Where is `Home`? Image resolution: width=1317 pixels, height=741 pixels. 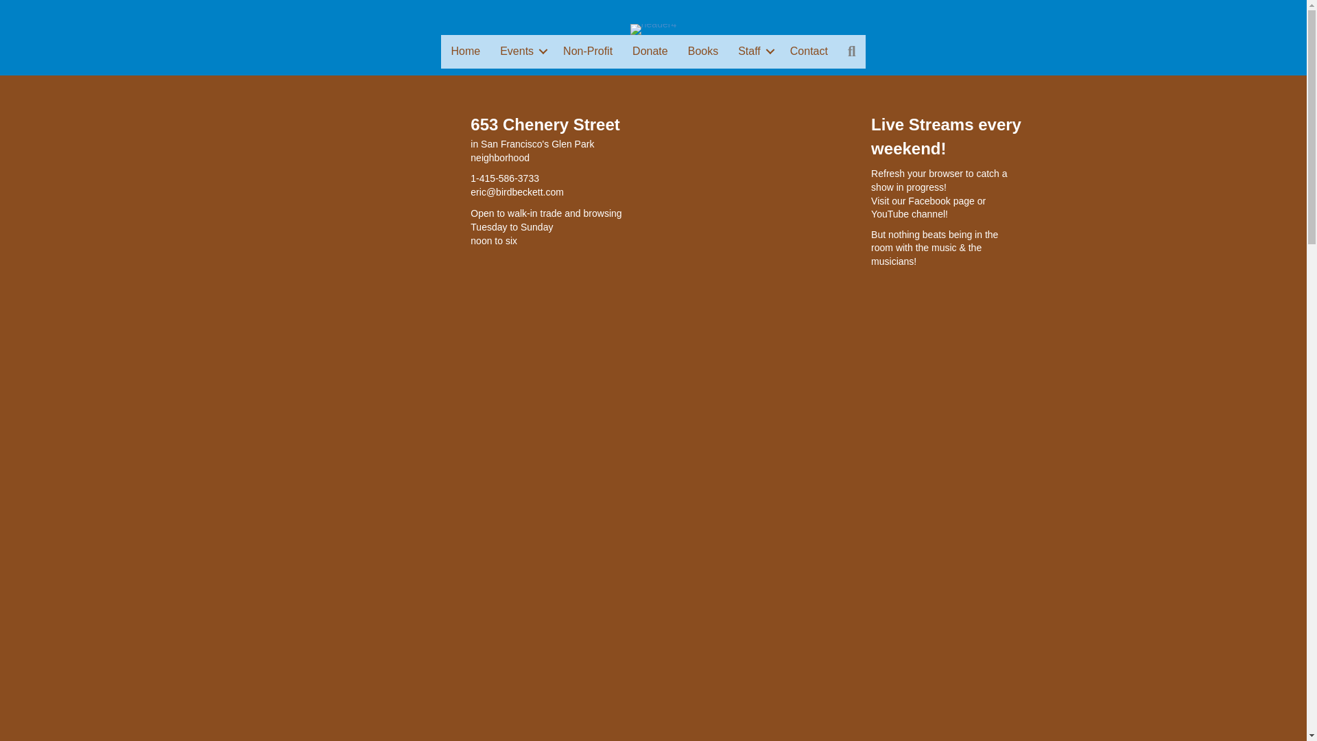 Home is located at coordinates (465, 51).